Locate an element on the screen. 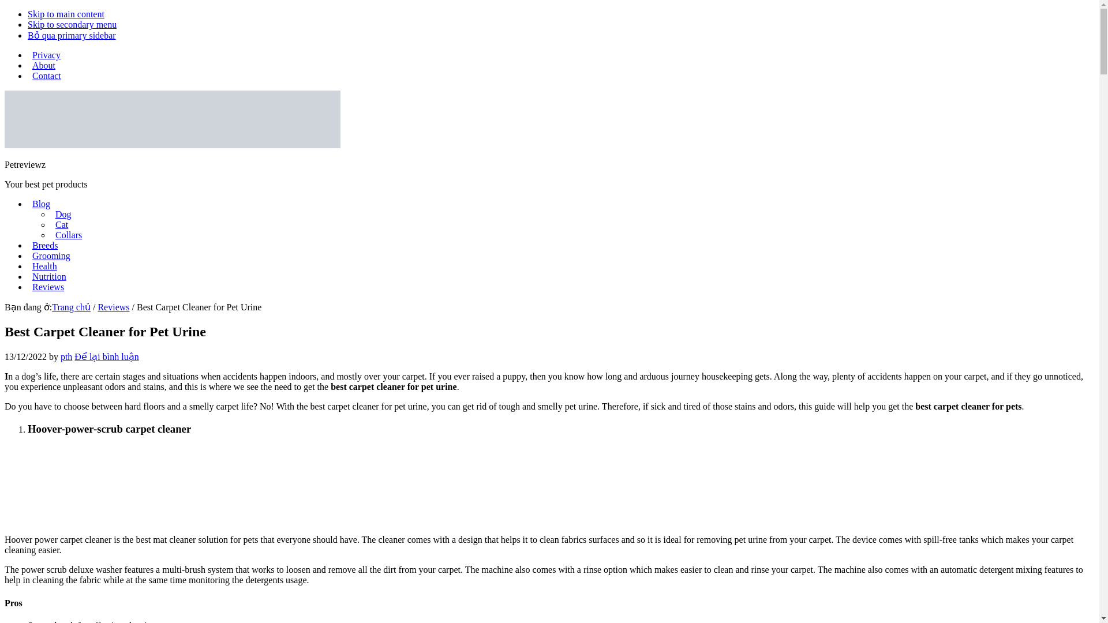 The image size is (1108, 623). About is located at coordinates (44, 65).